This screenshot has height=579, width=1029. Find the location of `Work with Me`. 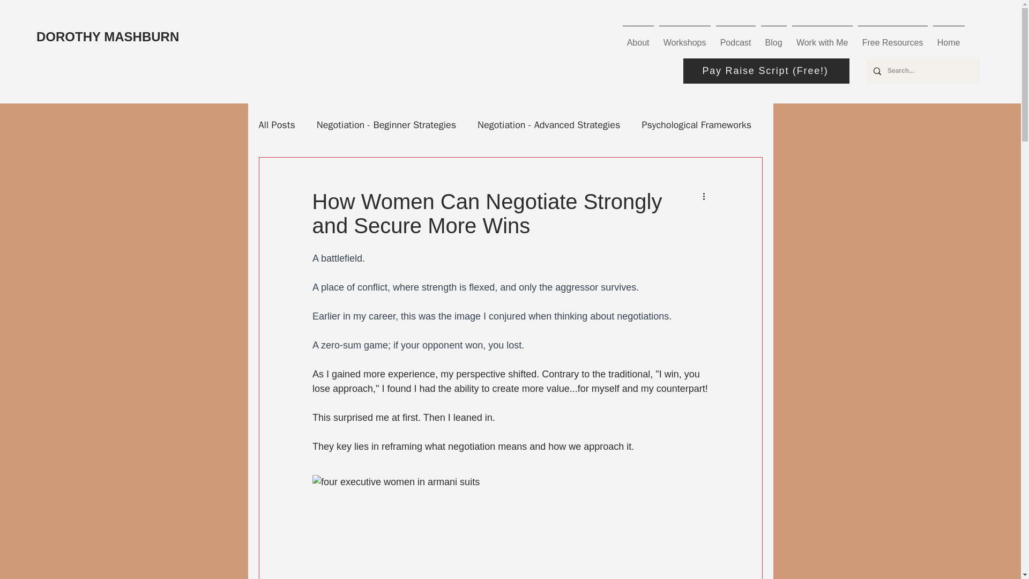

Work with Me is located at coordinates (822, 38).